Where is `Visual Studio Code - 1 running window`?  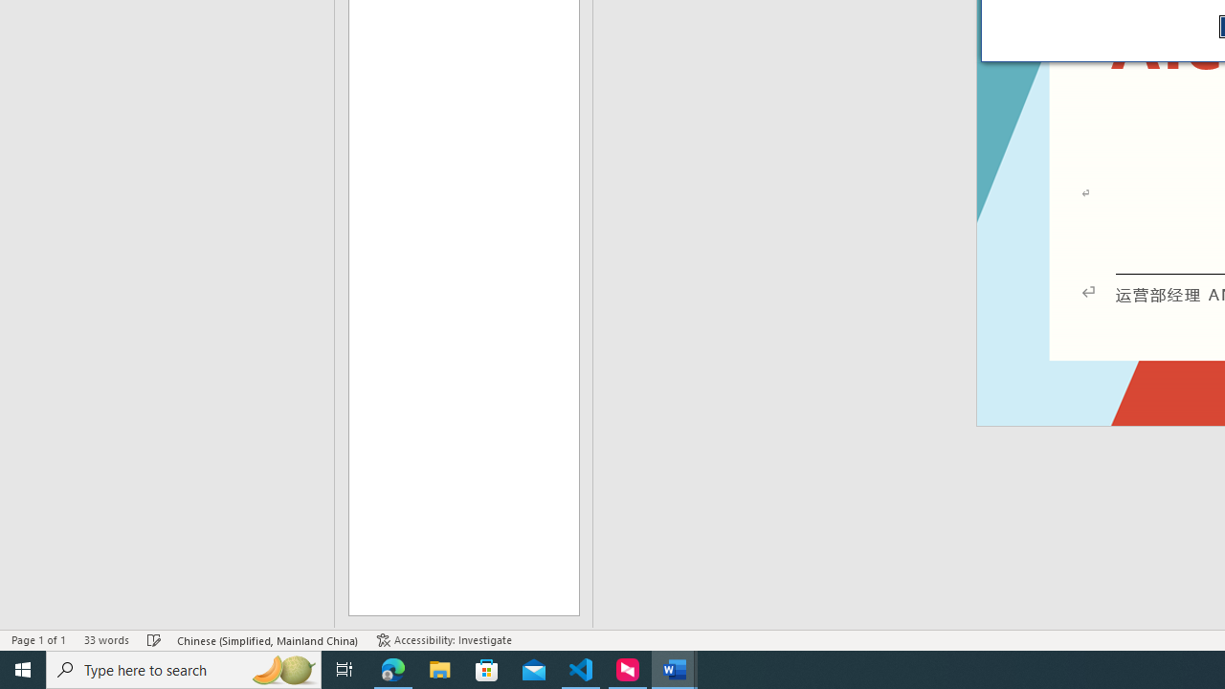 Visual Studio Code - 1 running window is located at coordinates (581, 670).